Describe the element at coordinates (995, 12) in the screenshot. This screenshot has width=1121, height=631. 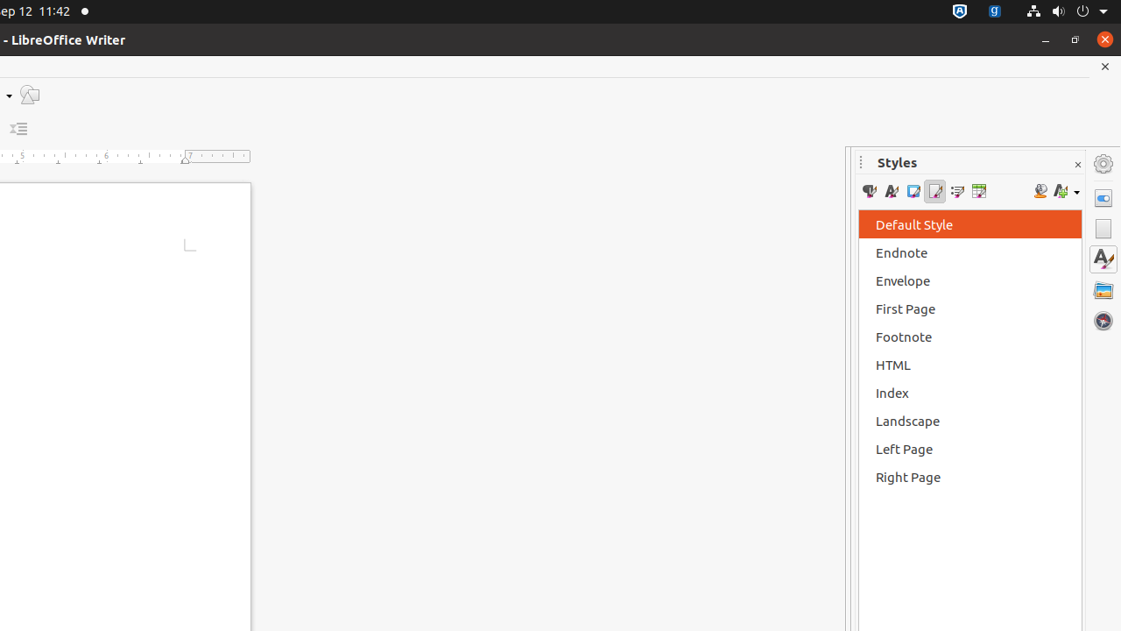
I see `org.kde.StatusNotifierItem-14077-1` at that location.